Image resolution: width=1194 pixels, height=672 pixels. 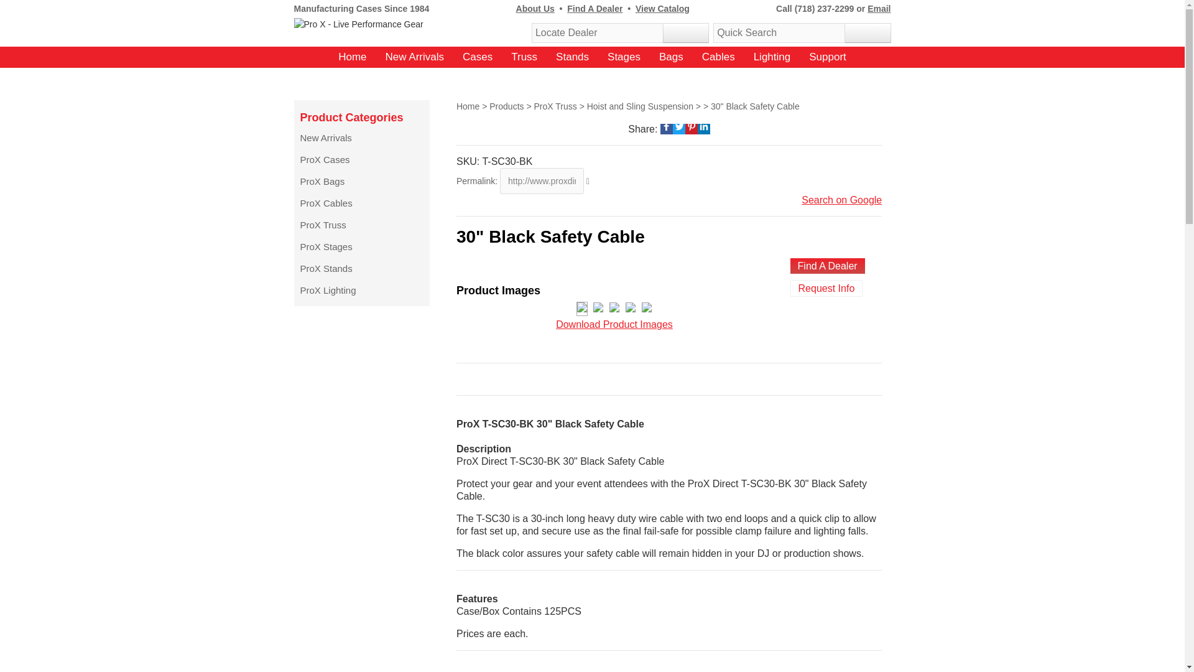 What do you see at coordinates (667, 126) in the screenshot?
I see `Facebook` at bounding box center [667, 126].